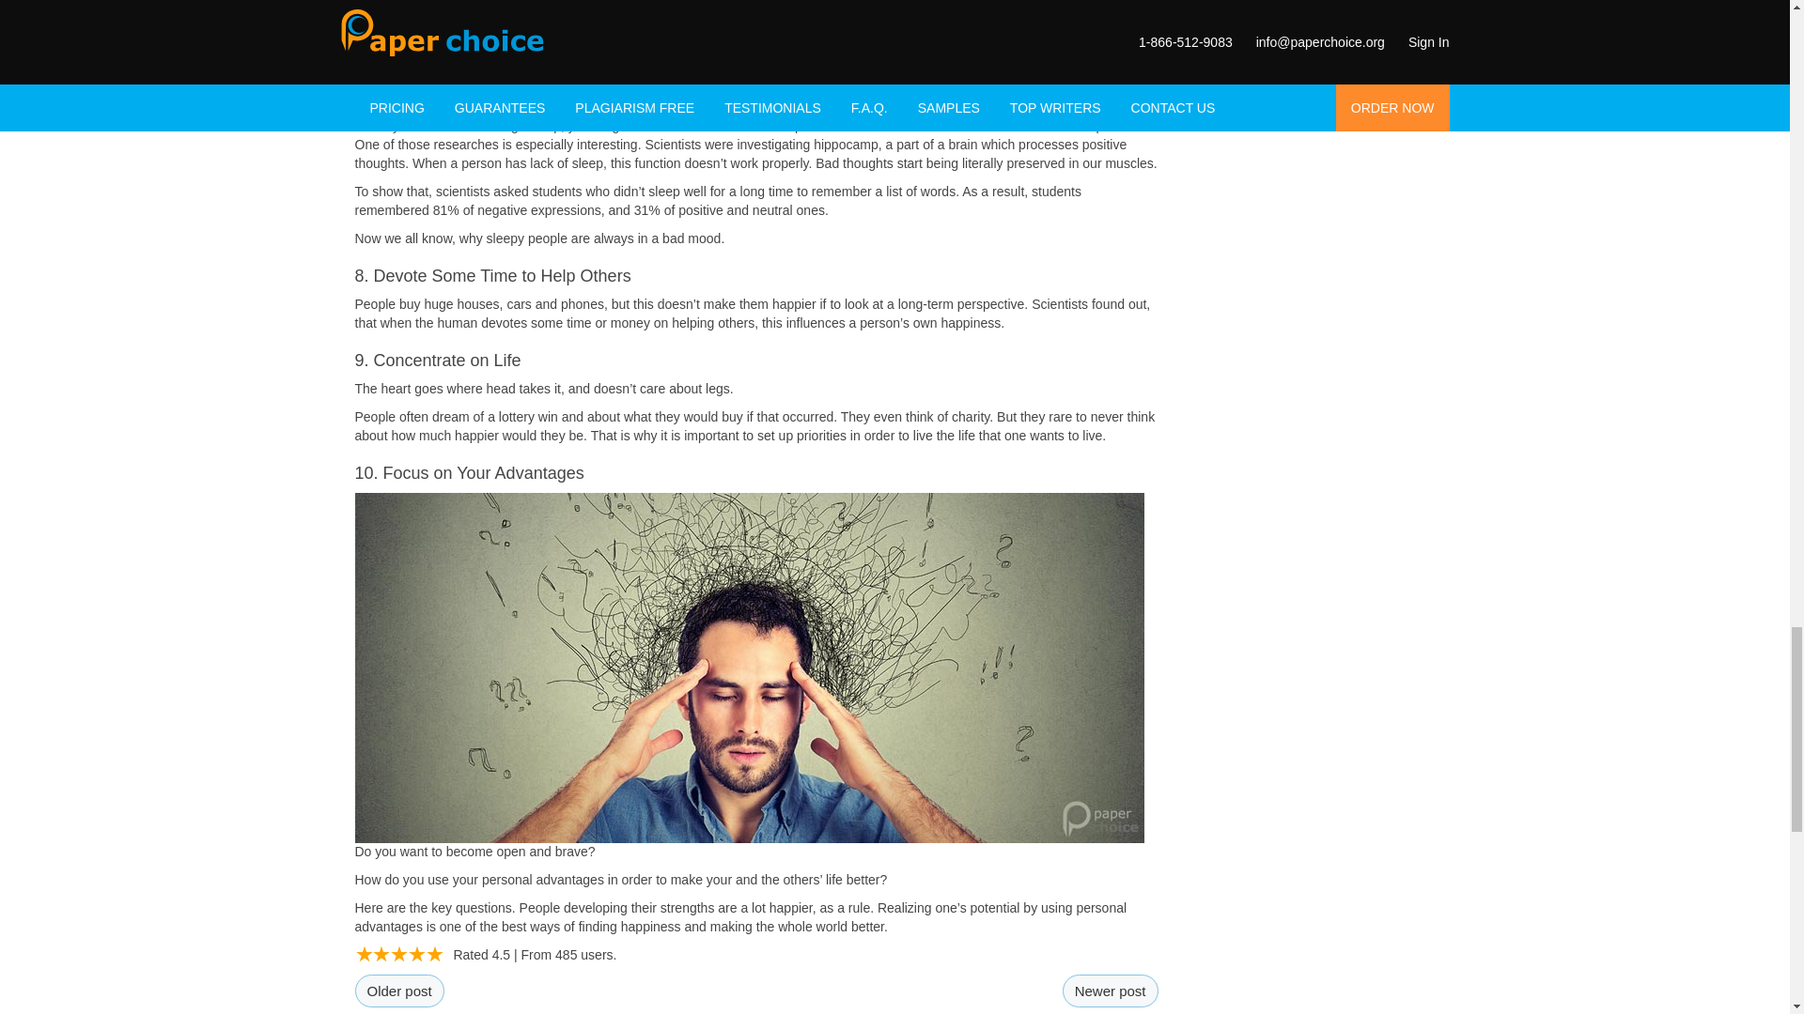 This screenshot has height=1014, width=1804. I want to click on Happy Sleep, so click(750, 58).